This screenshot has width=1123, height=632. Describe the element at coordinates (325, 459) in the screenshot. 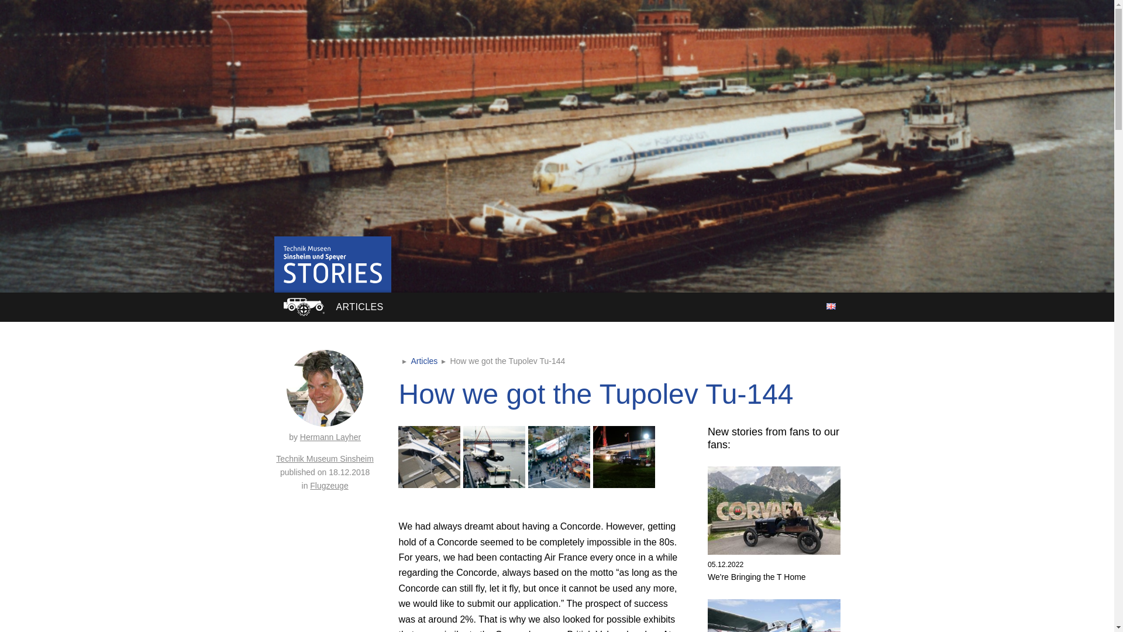

I see `Technik Museum Sinsheim` at that location.